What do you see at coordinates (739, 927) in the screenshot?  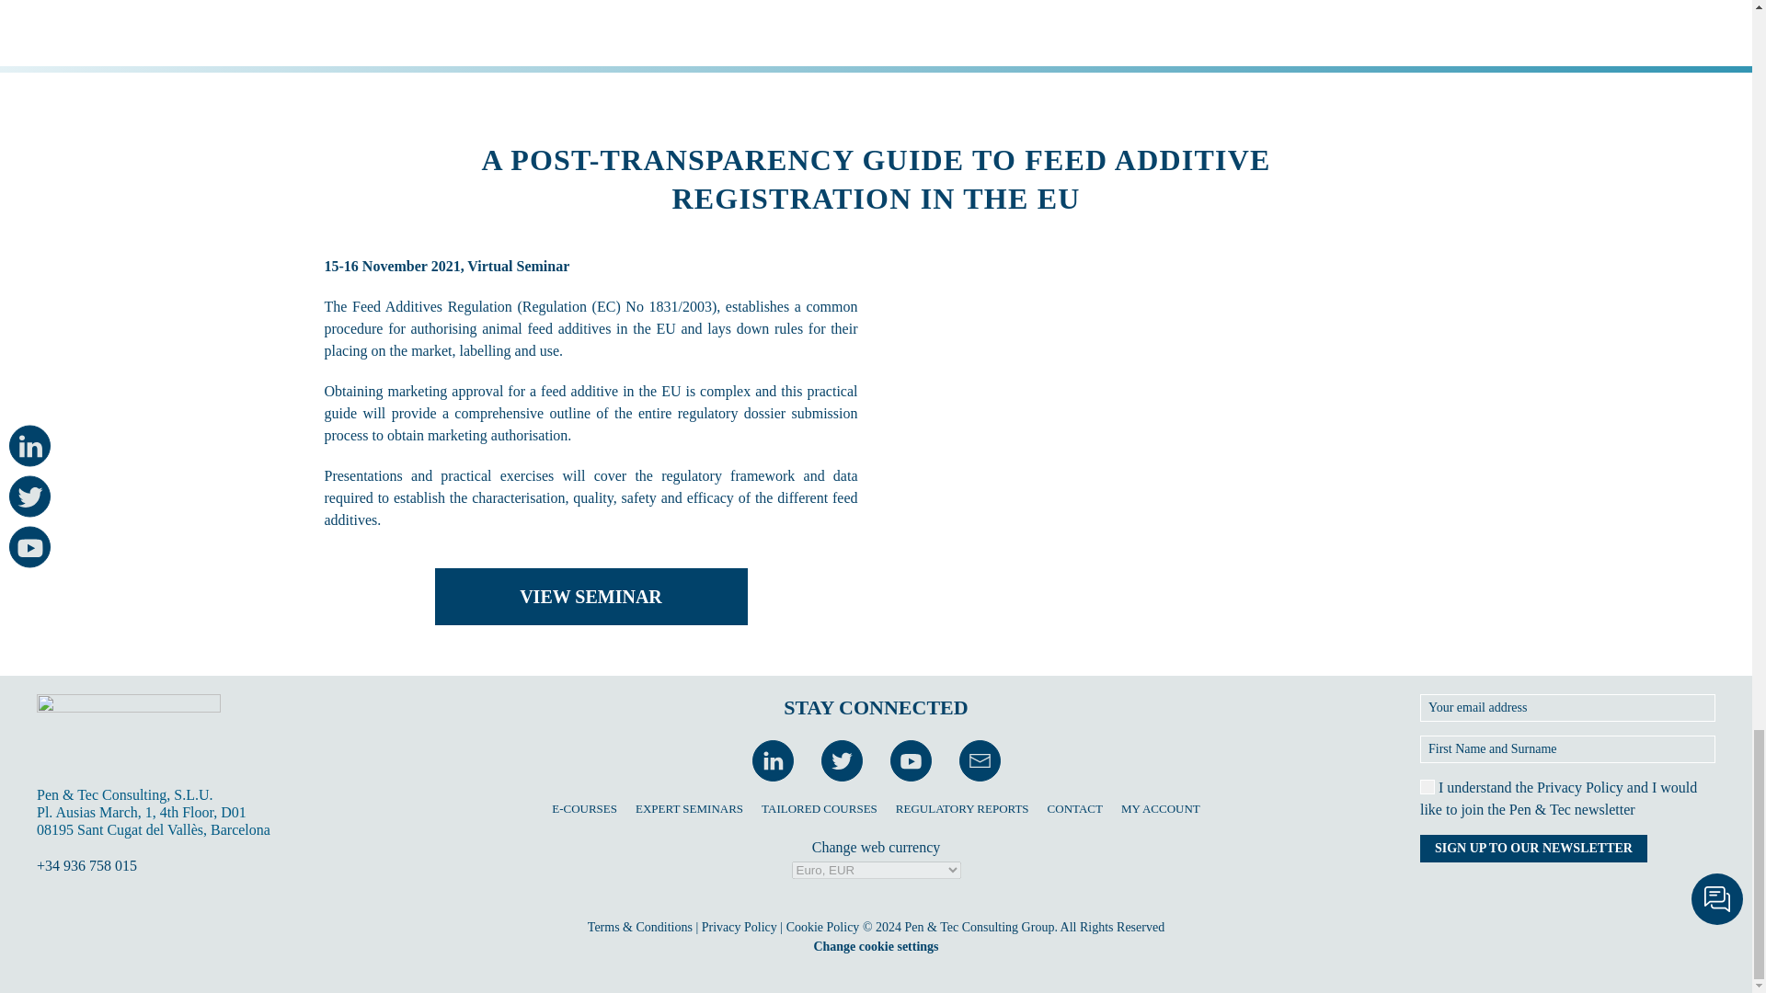 I see `Privacy Policy` at bounding box center [739, 927].